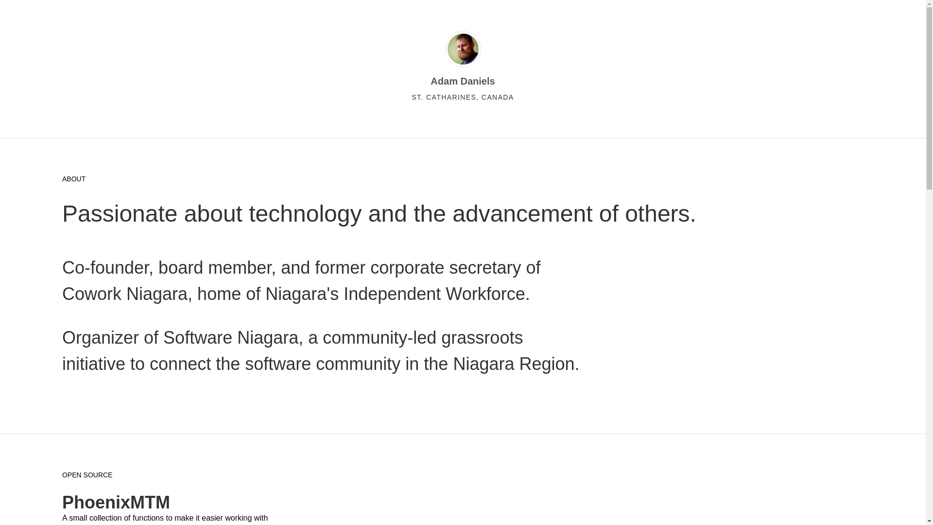 The image size is (933, 525). Describe the element at coordinates (116, 502) in the screenshot. I see `PhoenixMTM` at that location.